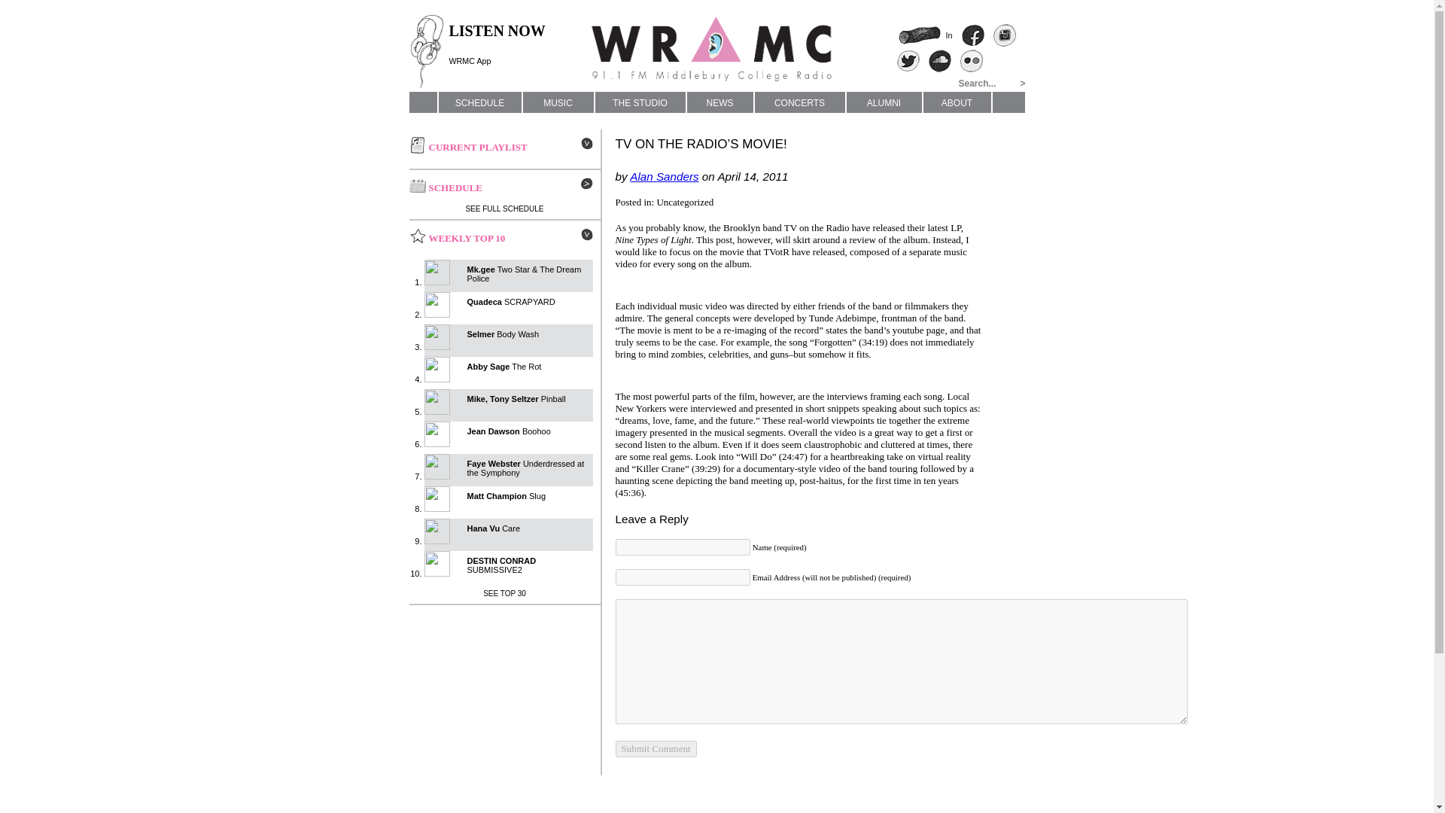  I want to click on WRMC App, so click(504, 593).